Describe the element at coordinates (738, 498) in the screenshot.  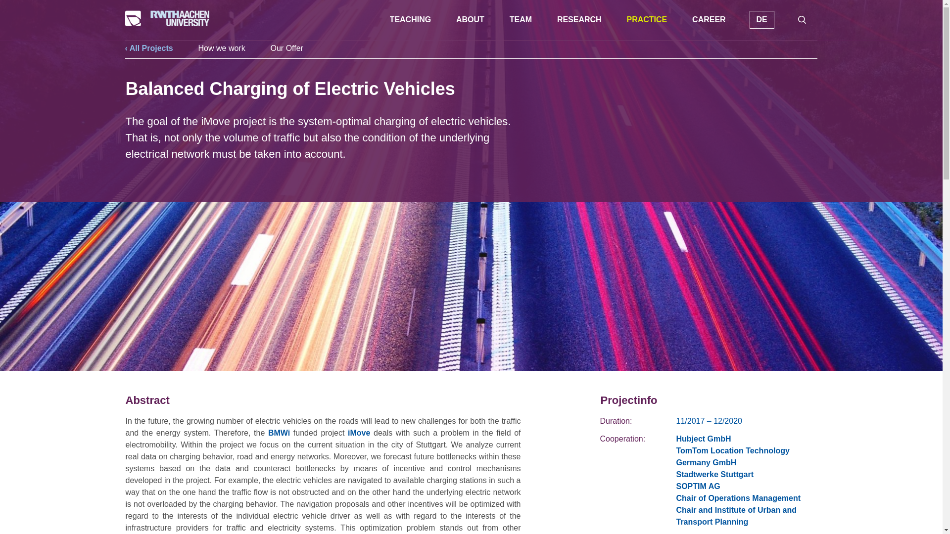
I see `Chair of Operations Management` at that location.